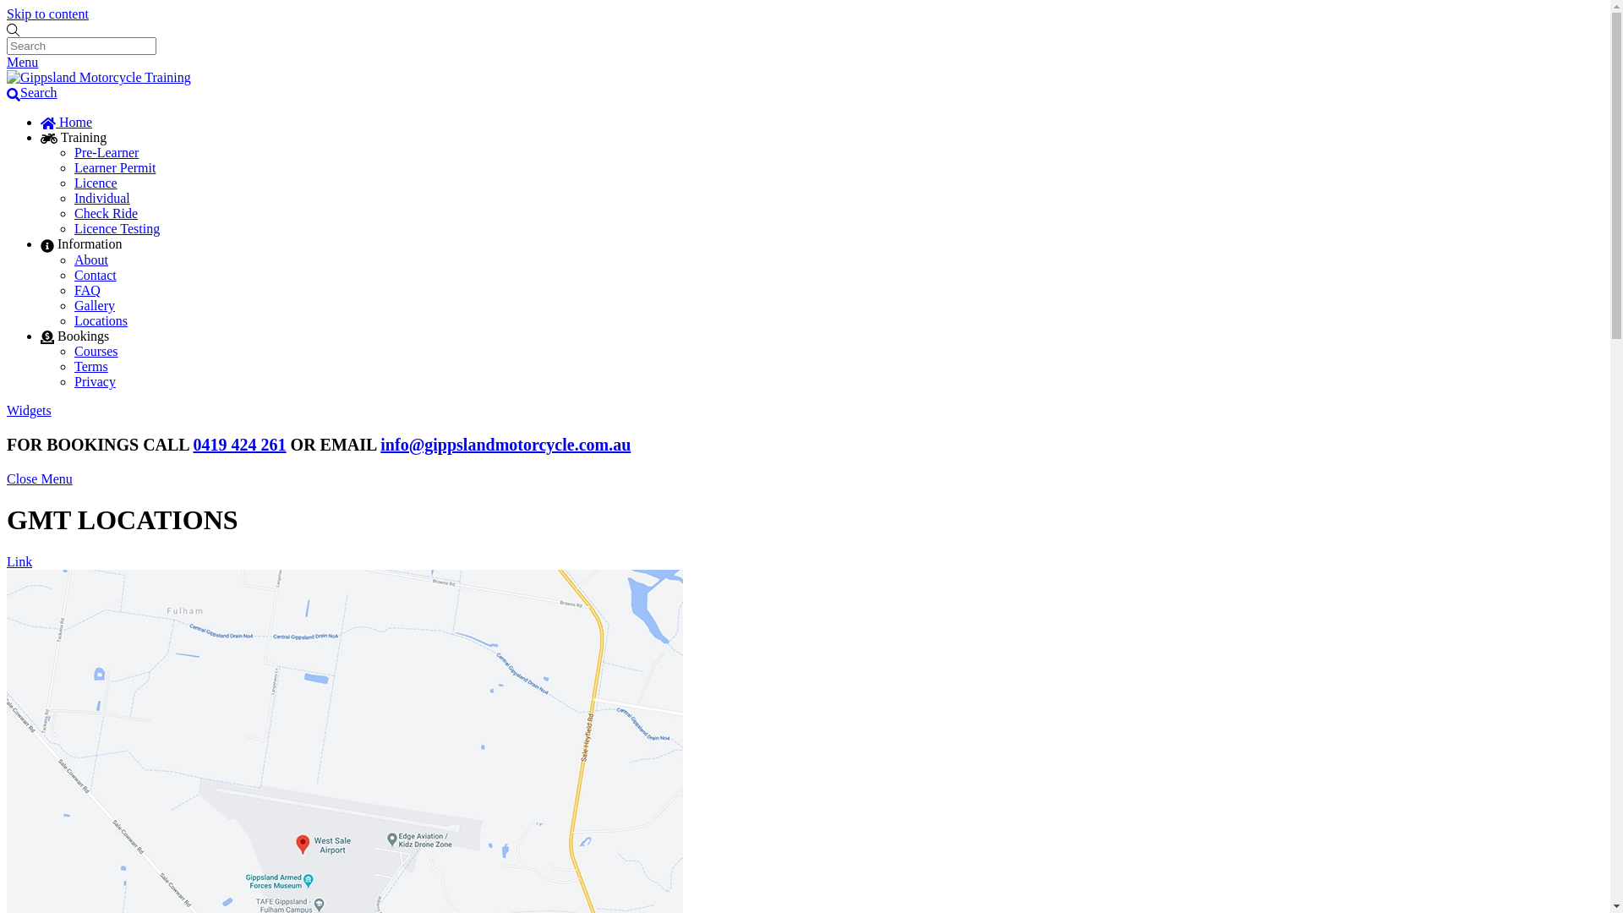 This screenshot has height=913, width=1623. What do you see at coordinates (19, 561) in the screenshot?
I see `Link` at bounding box center [19, 561].